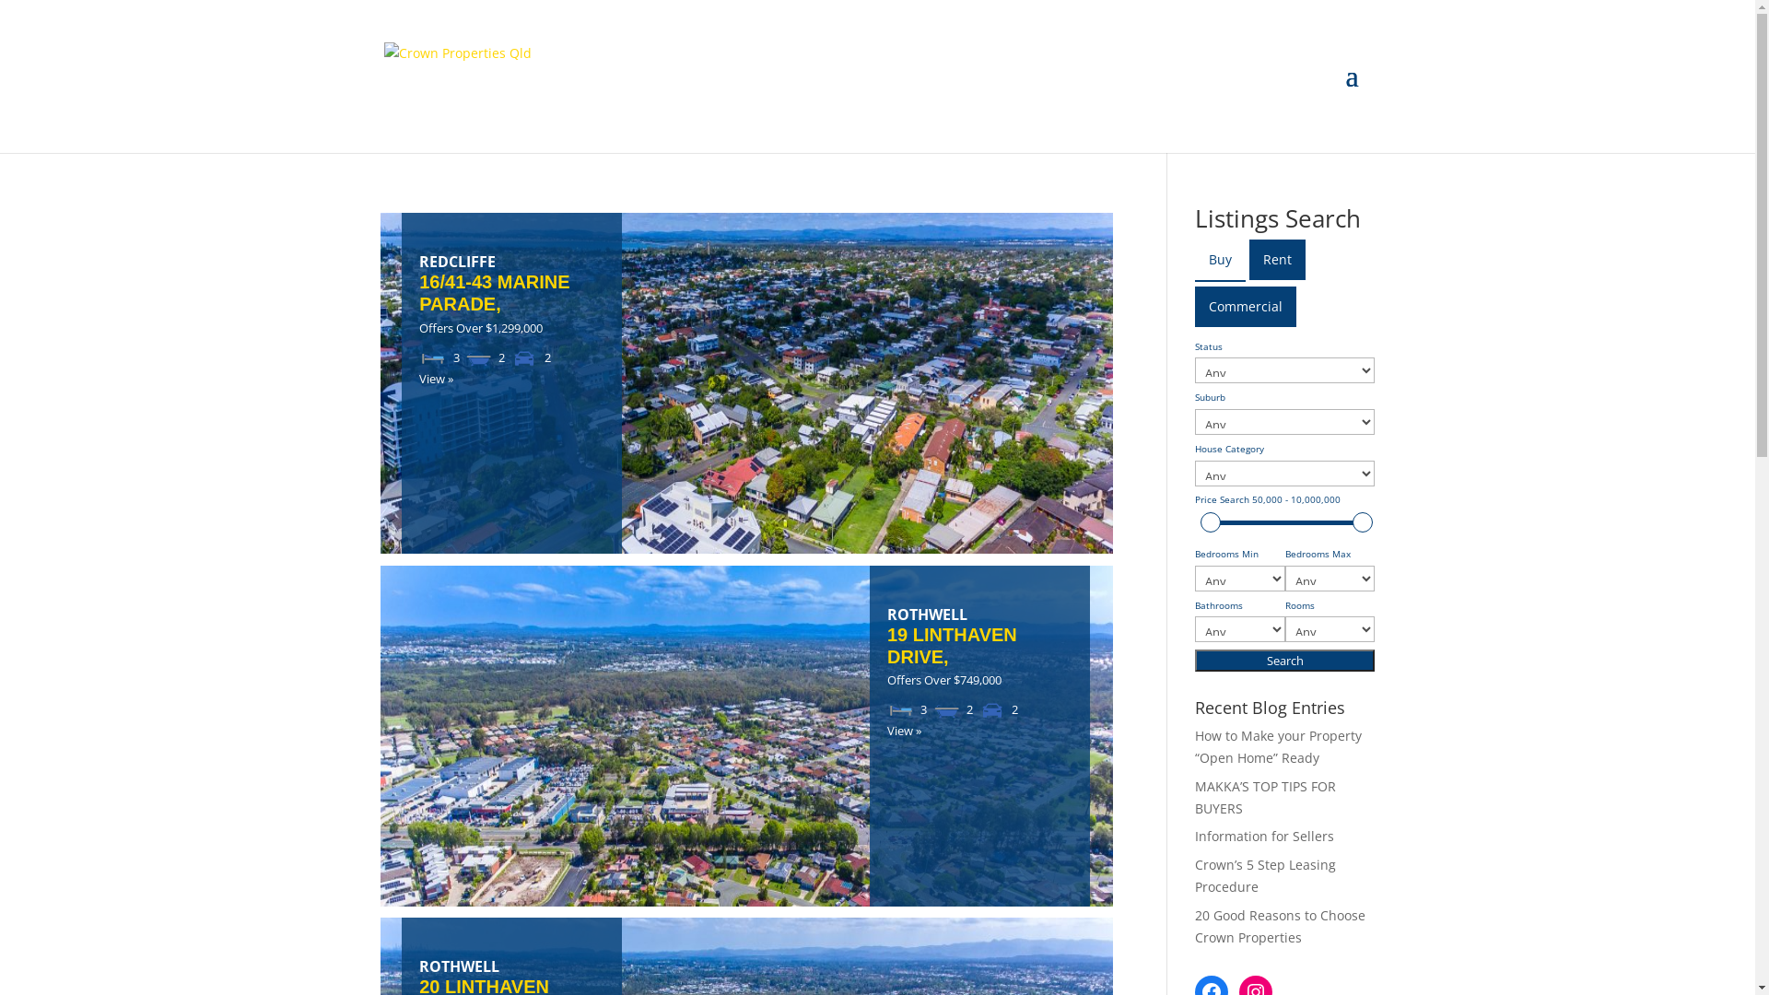 This screenshot has width=1769, height=995. Describe the element at coordinates (1281, 927) in the screenshot. I see `20 Good Reasons to Choose Crown Properties` at that location.